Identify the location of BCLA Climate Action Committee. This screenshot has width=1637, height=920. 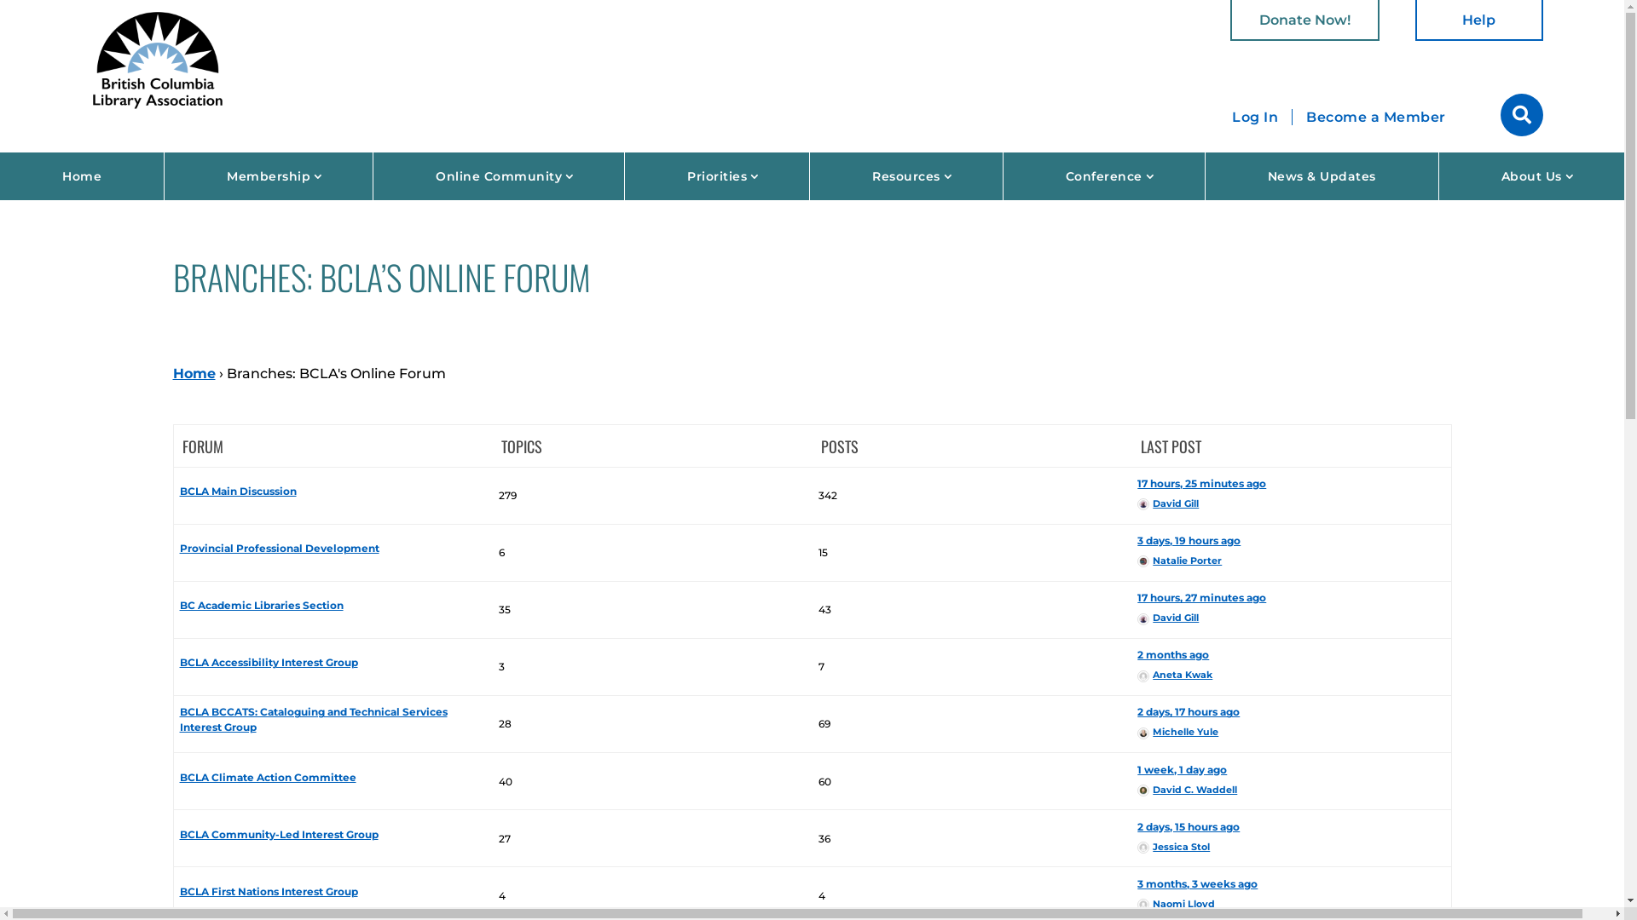
(268, 777).